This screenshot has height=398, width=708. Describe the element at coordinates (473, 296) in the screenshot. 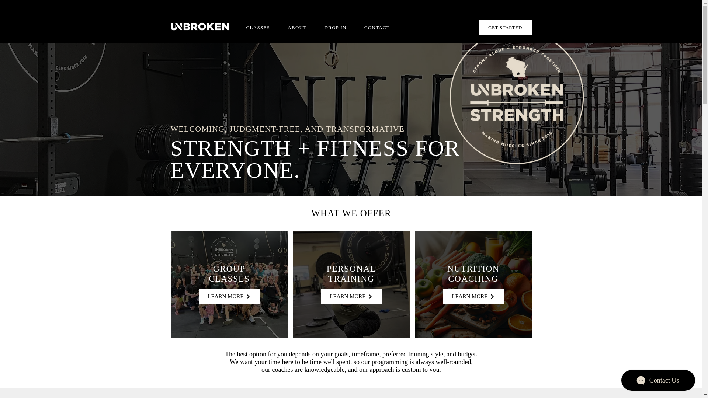

I see `LEARN MORE` at that location.